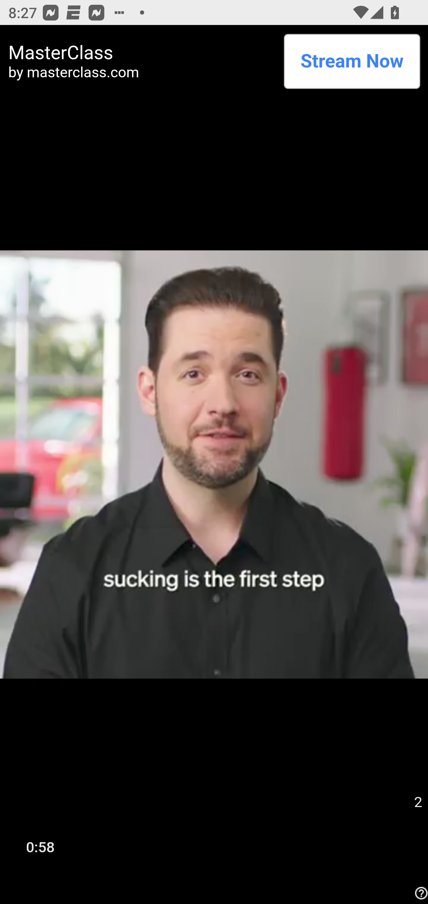 This screenshot has height=904, width=428. What do you see at coordinates (142, 53) in the screenshot?
I see `MasterClass` at bounding box center [142, 53].